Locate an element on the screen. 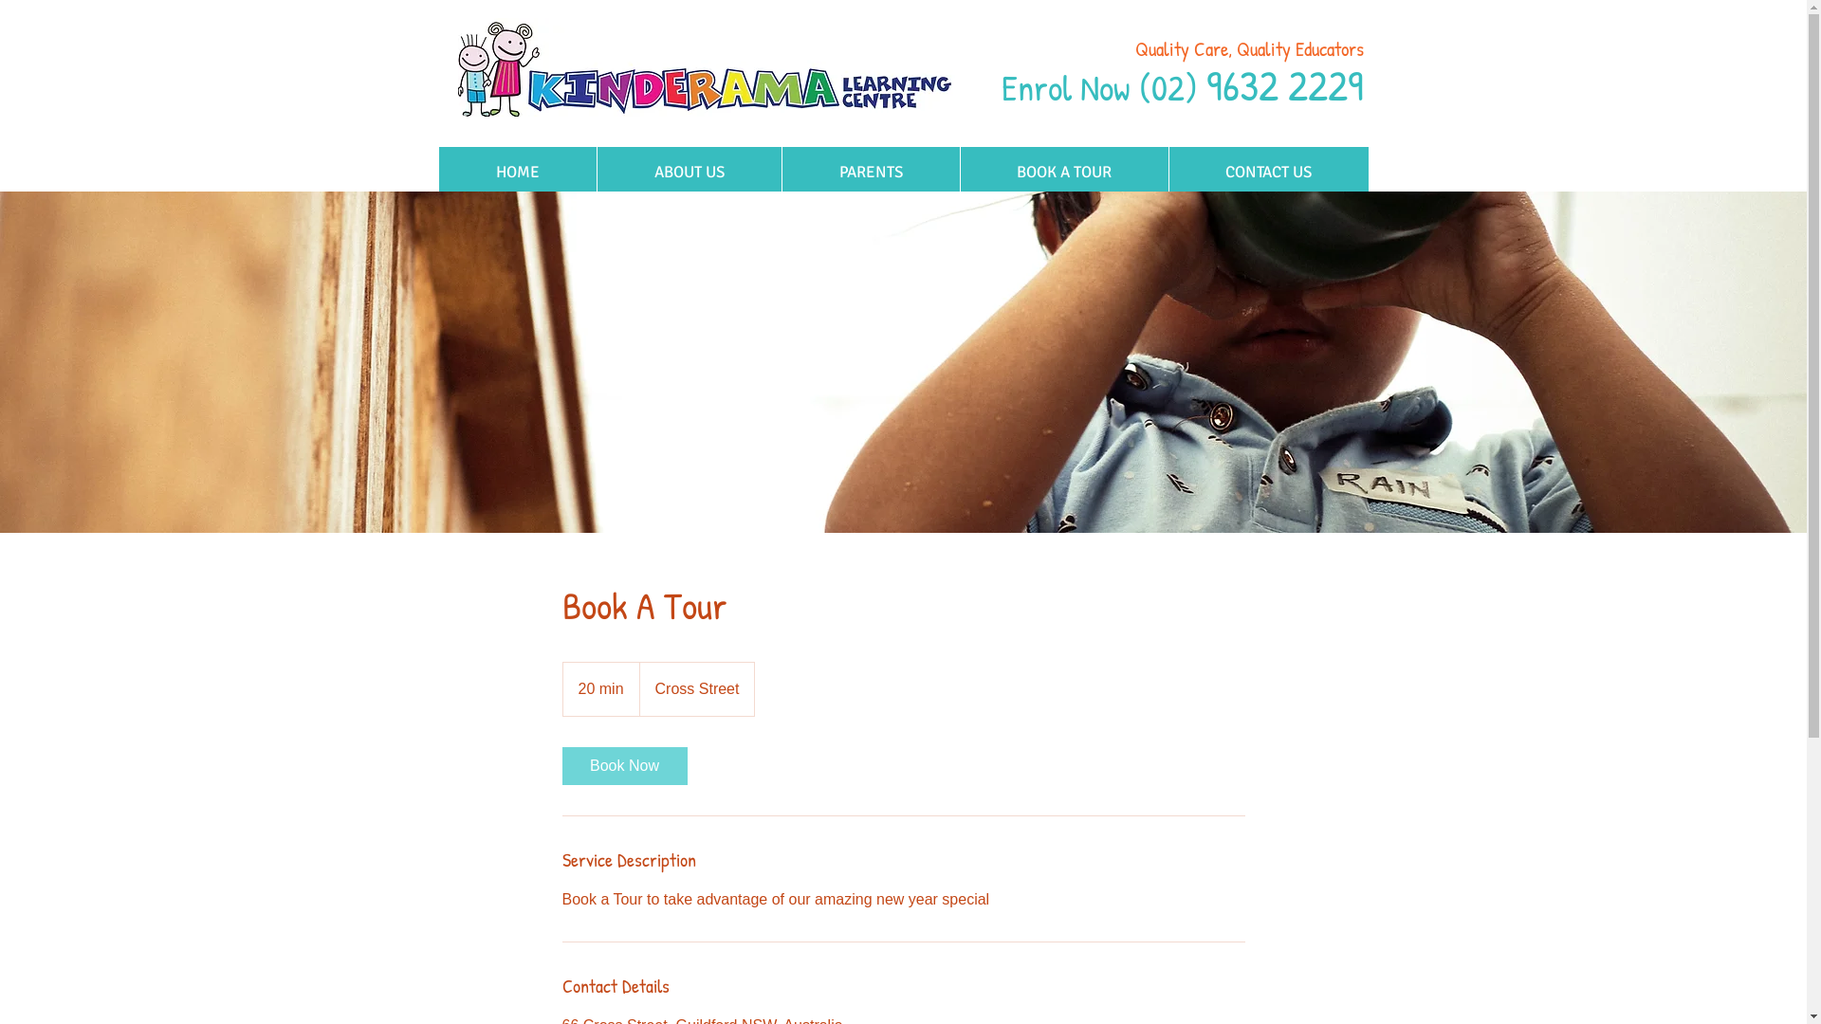 This screenshot has width=1821, height=1024. CONTACT US is located at coordinates (1269, 173).